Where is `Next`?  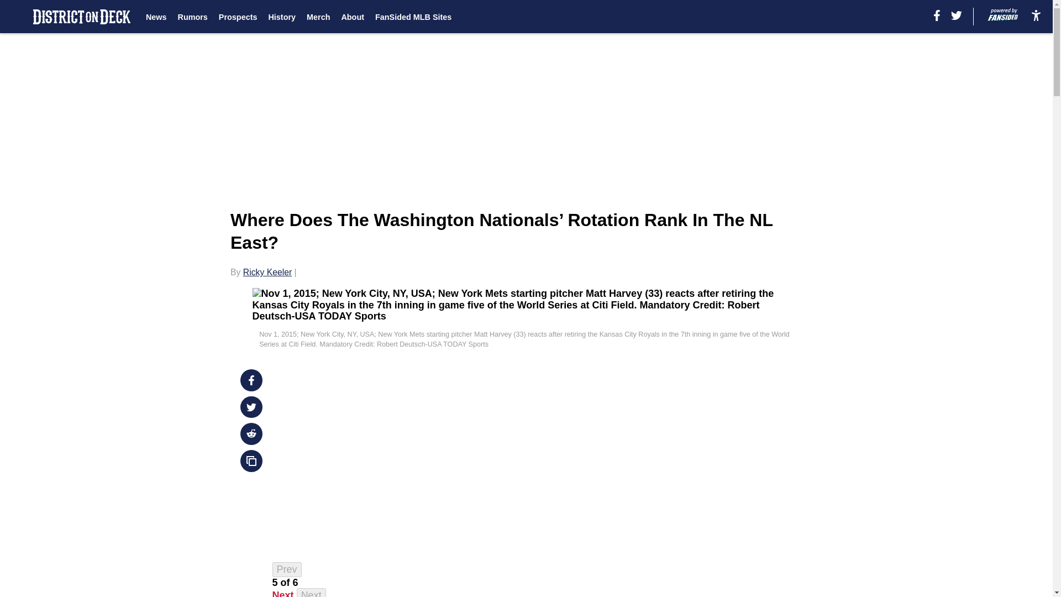
Next is located at coordinates (283, 594).